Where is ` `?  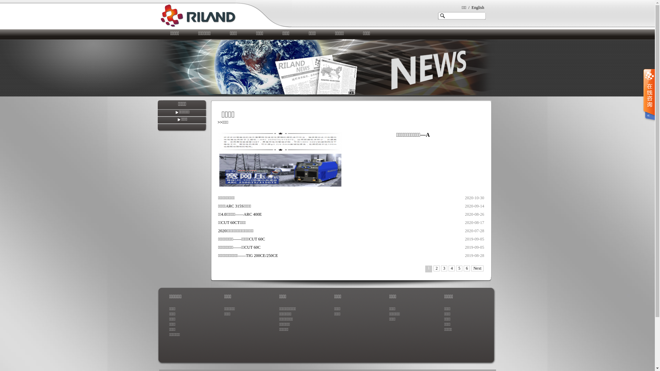
  is located at coordinates (649, 95).